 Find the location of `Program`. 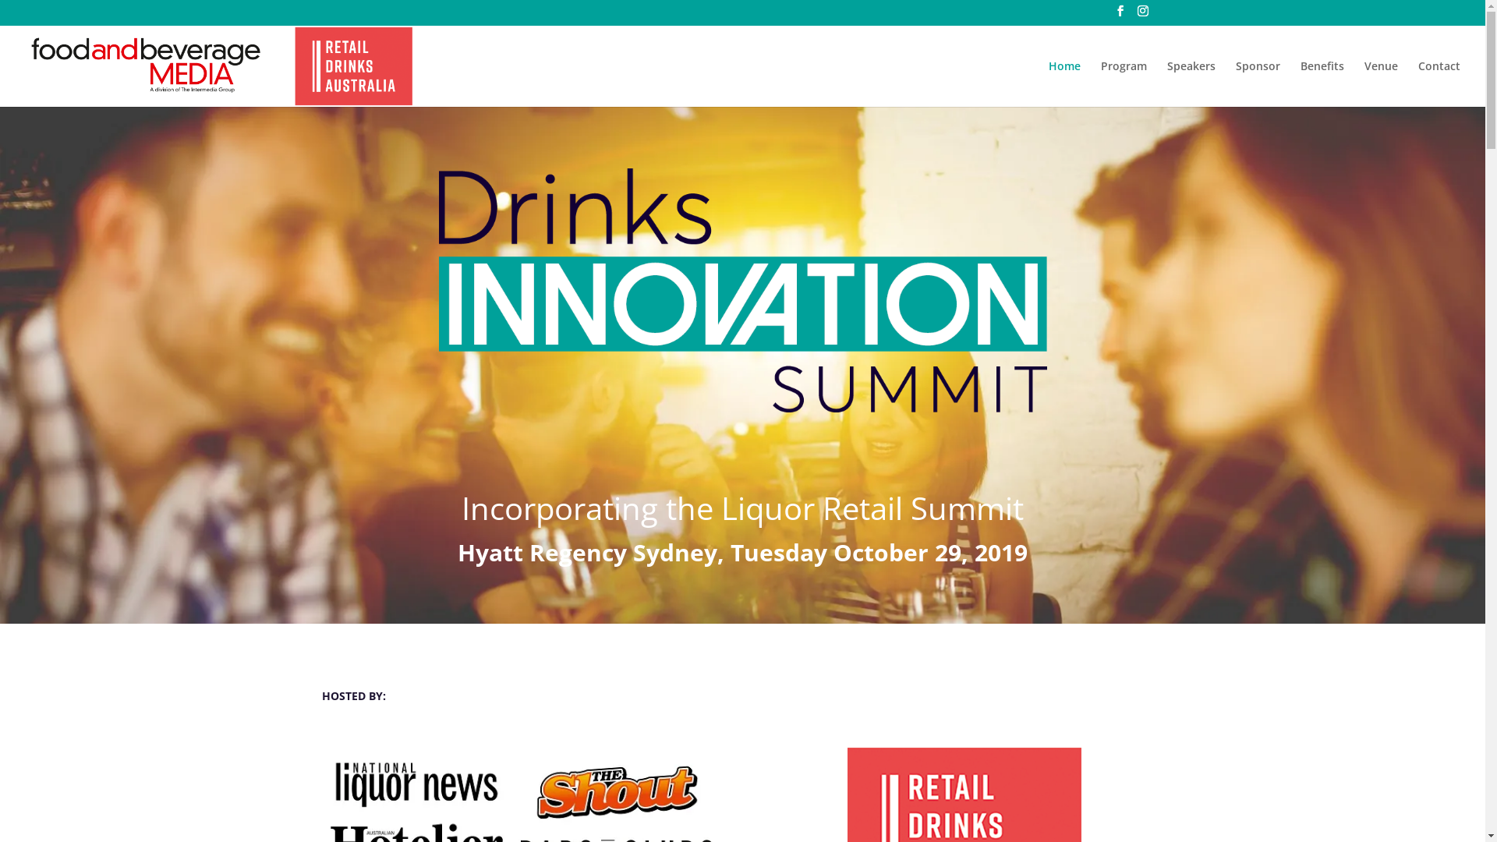

Program is located at coordinates (1124, 83).